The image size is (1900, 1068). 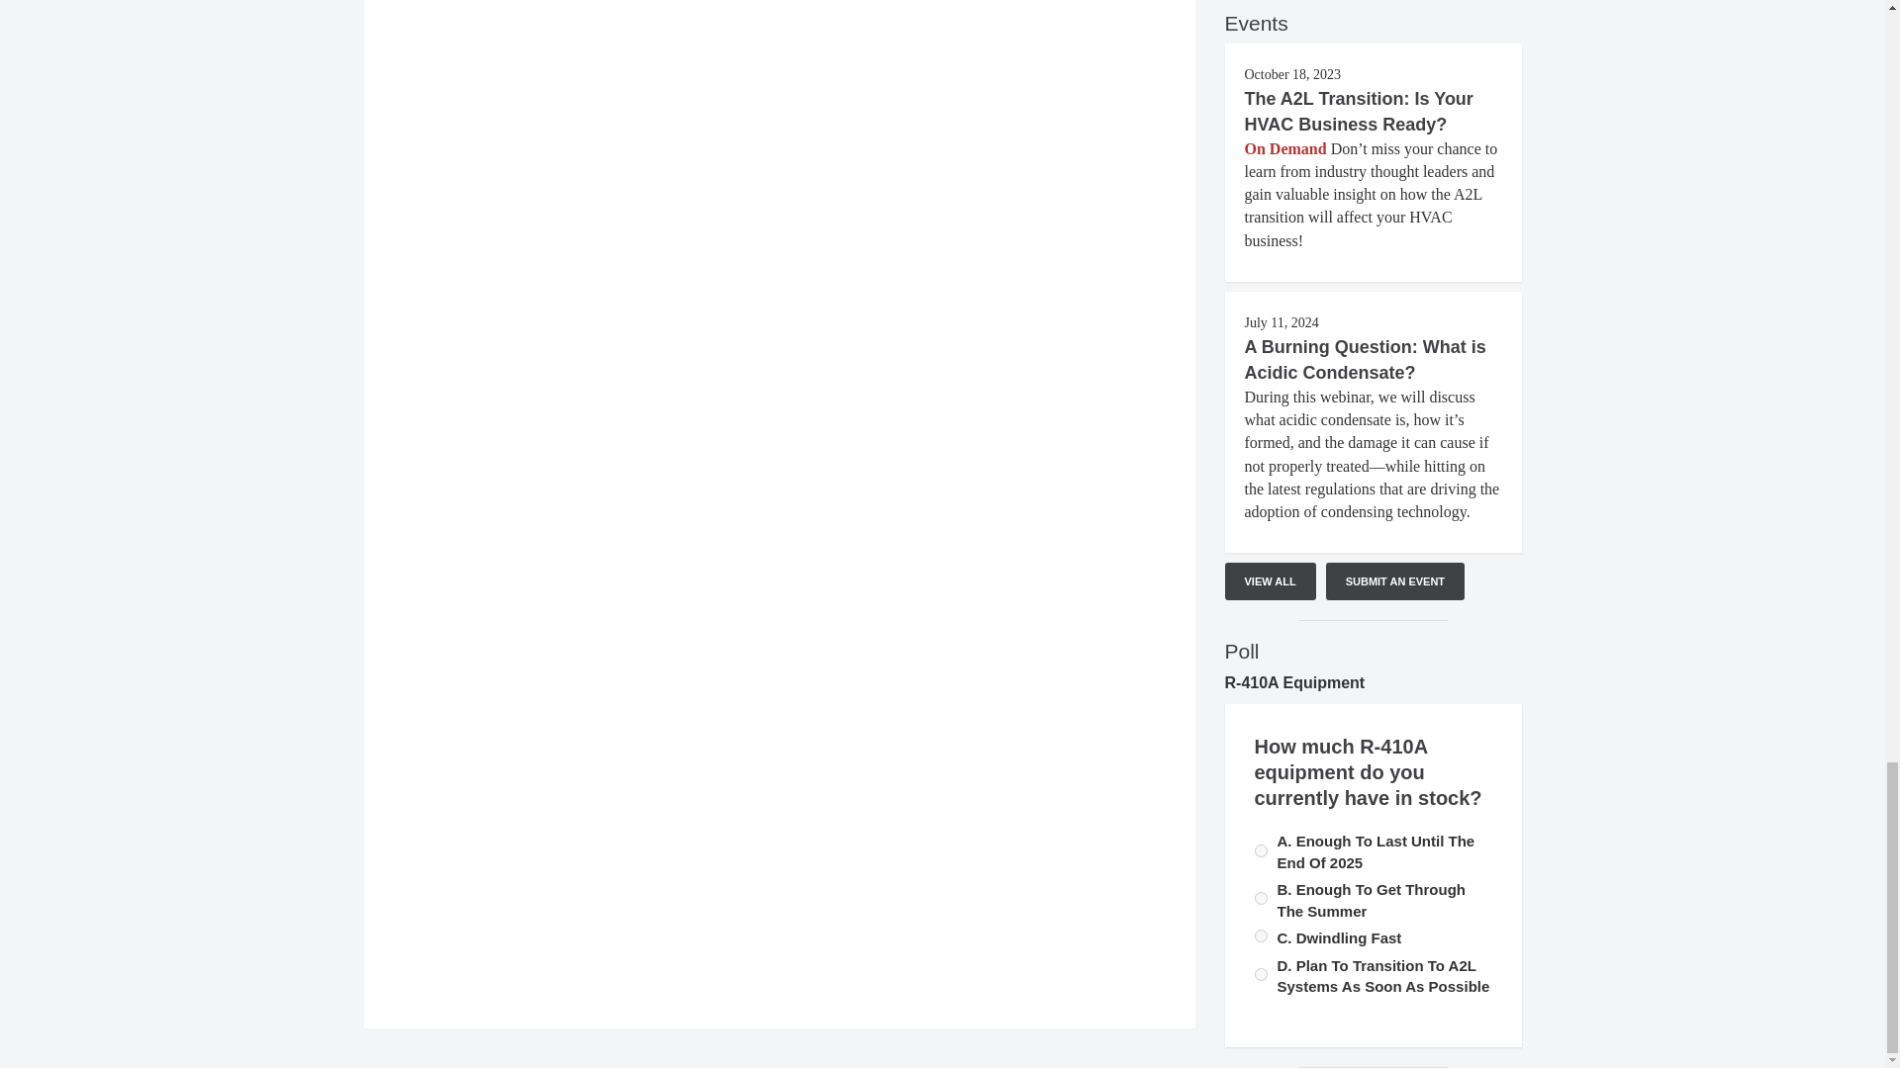 I want to click on 598, so click(x=1261, y=935).